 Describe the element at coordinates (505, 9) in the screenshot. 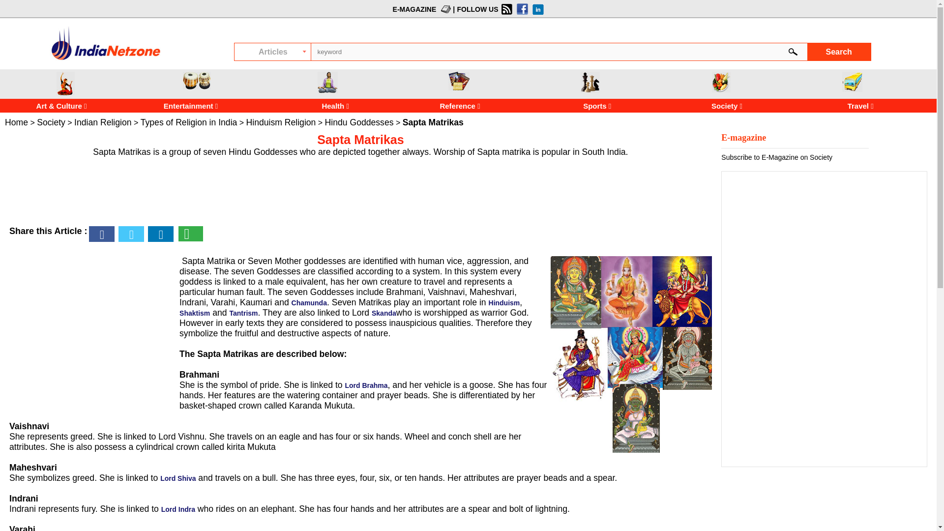

I see `RSS Feed` at that location.